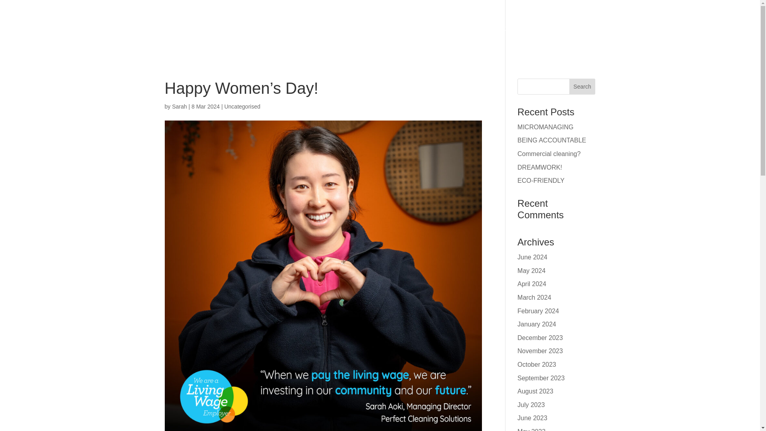 The height and width of the screenshot is (431, 766). Describe the element at coordinates (414, 29) in the screenshot. I see `NEWS.` at that location.